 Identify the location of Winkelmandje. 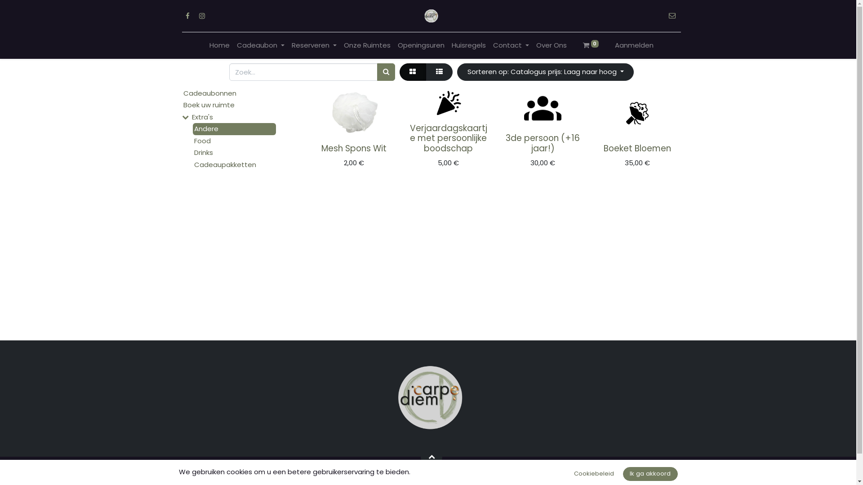
(556, 127).